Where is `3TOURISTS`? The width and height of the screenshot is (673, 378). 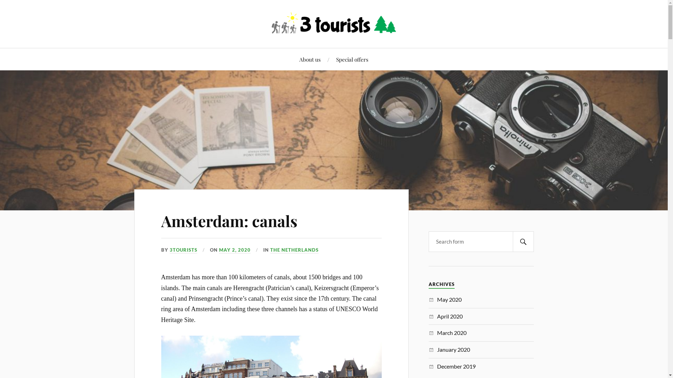 3TOURISTS is located at coordinates (184, 250).